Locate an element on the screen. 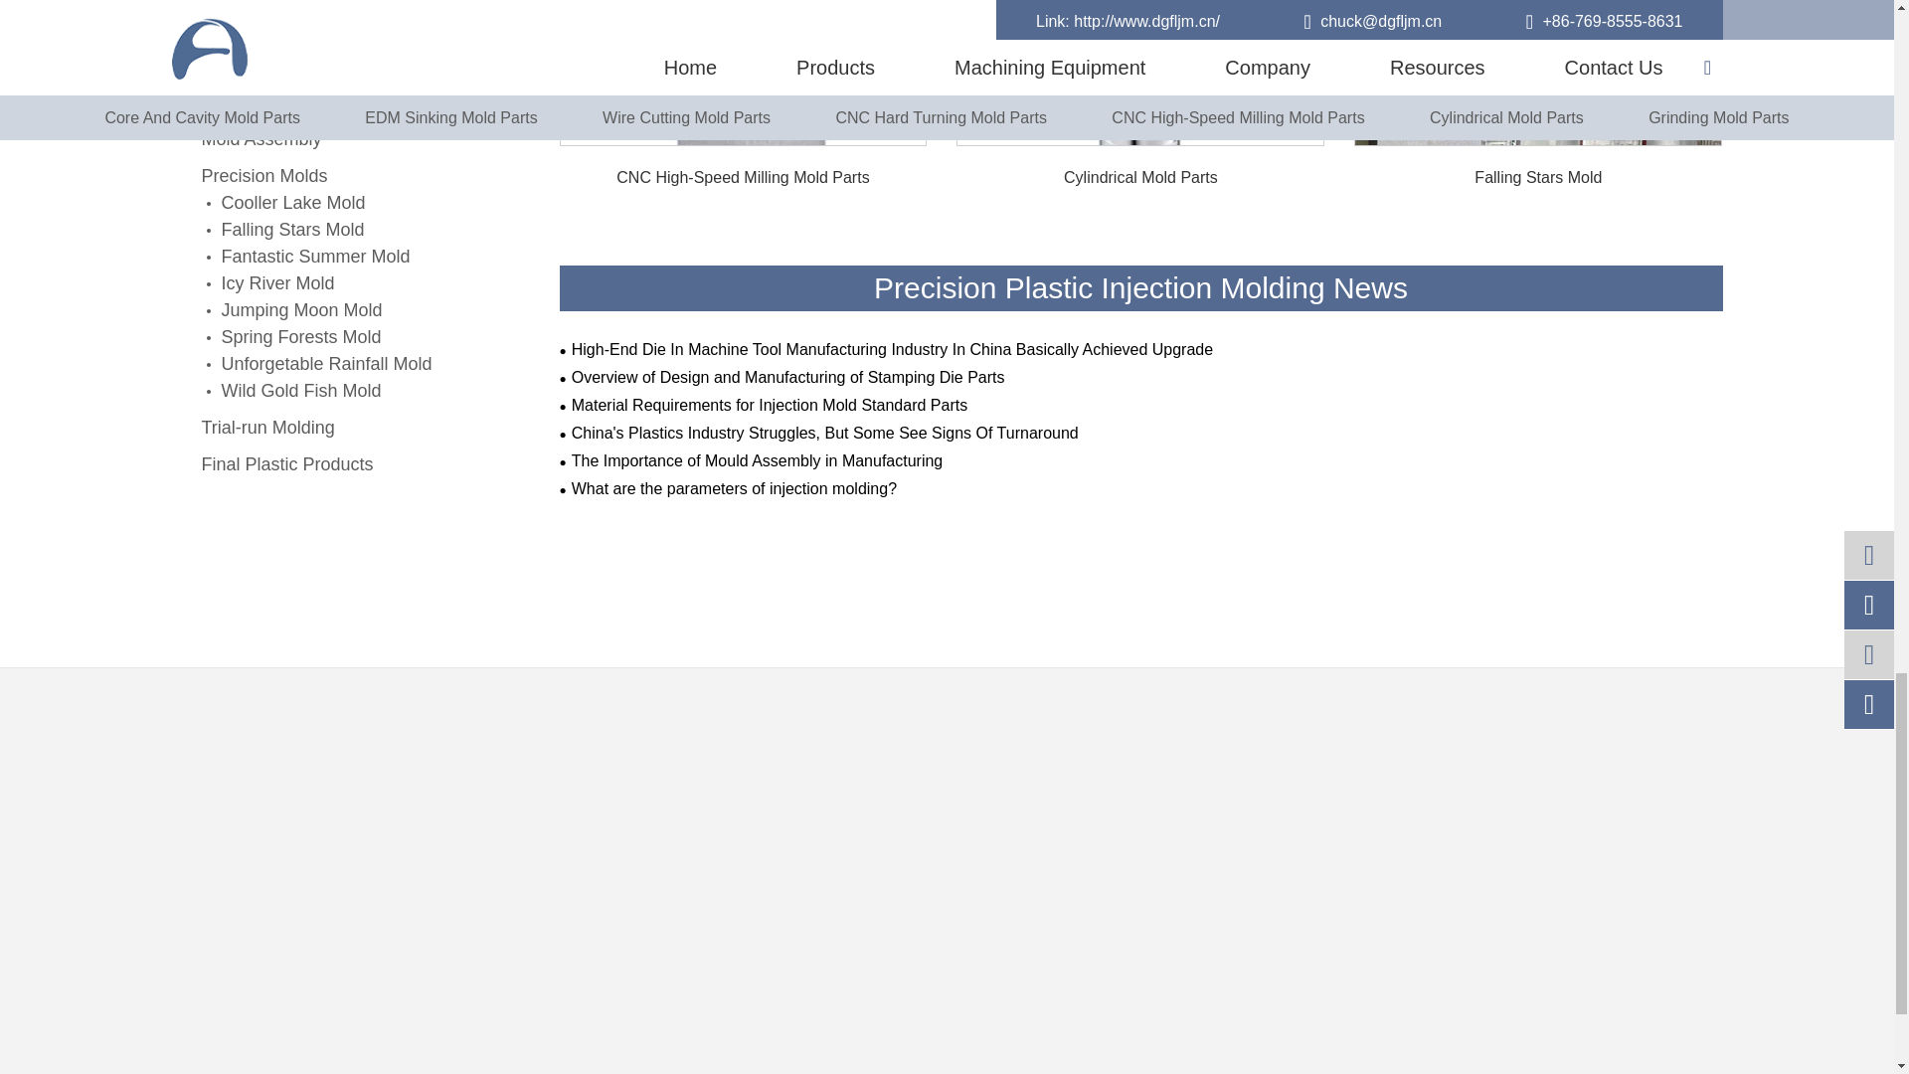 This screenshot has height=1074, width=1909. Cylindrical Mold Parts is located at coordinates (1139, 204).